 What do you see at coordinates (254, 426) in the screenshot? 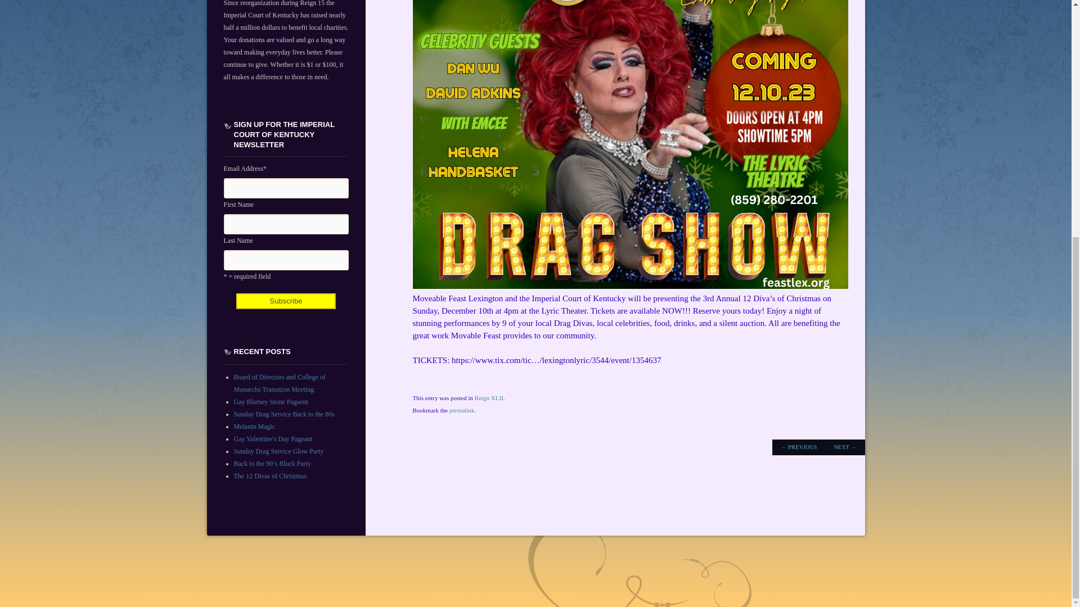
I see `Melanin Magic` at bounding box center [254, 426].